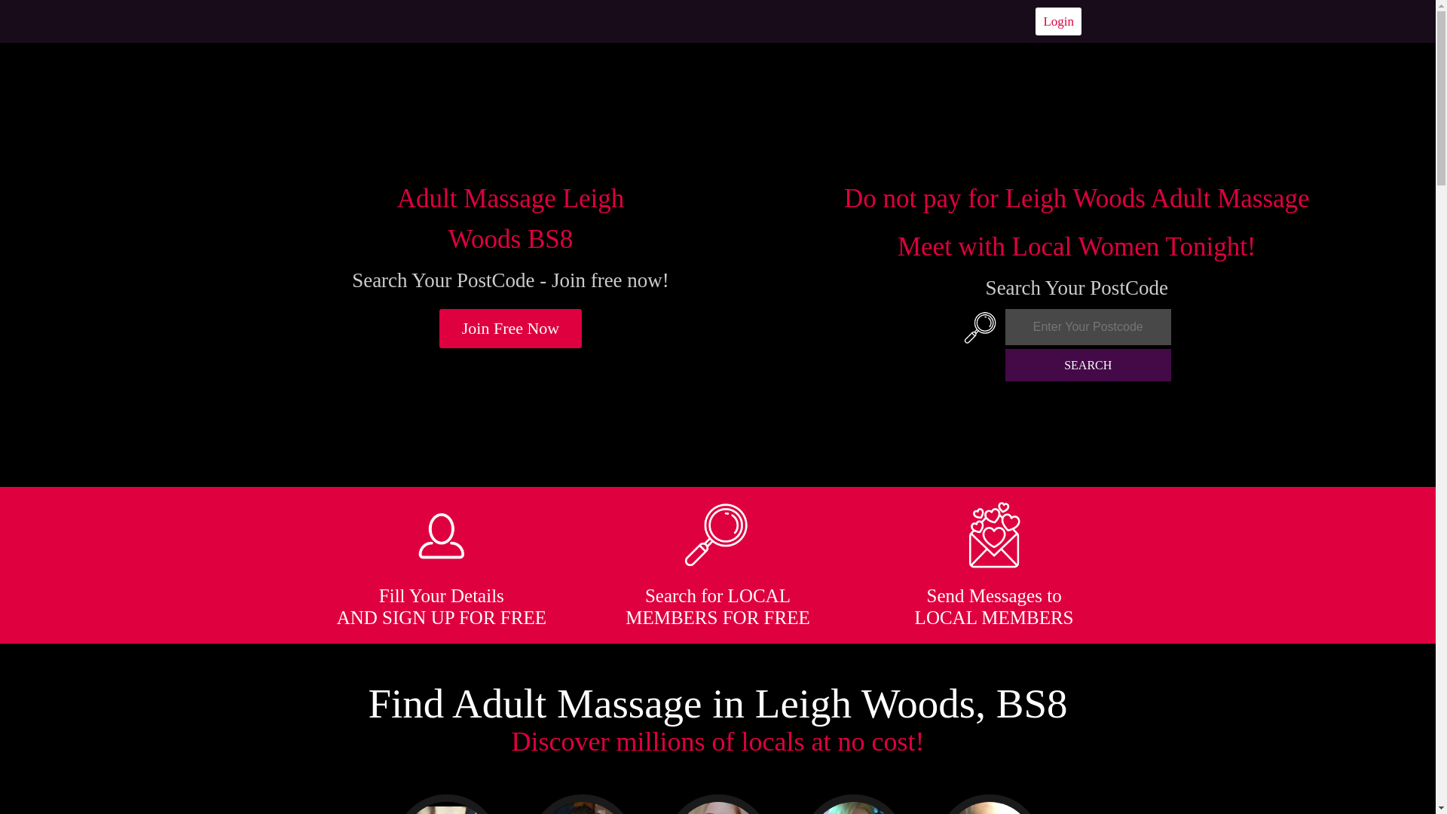 This screenshot has width=1447, height=814. Describe the element at coordinates (511, 329) in the screenshot. I see `Join` at that location.